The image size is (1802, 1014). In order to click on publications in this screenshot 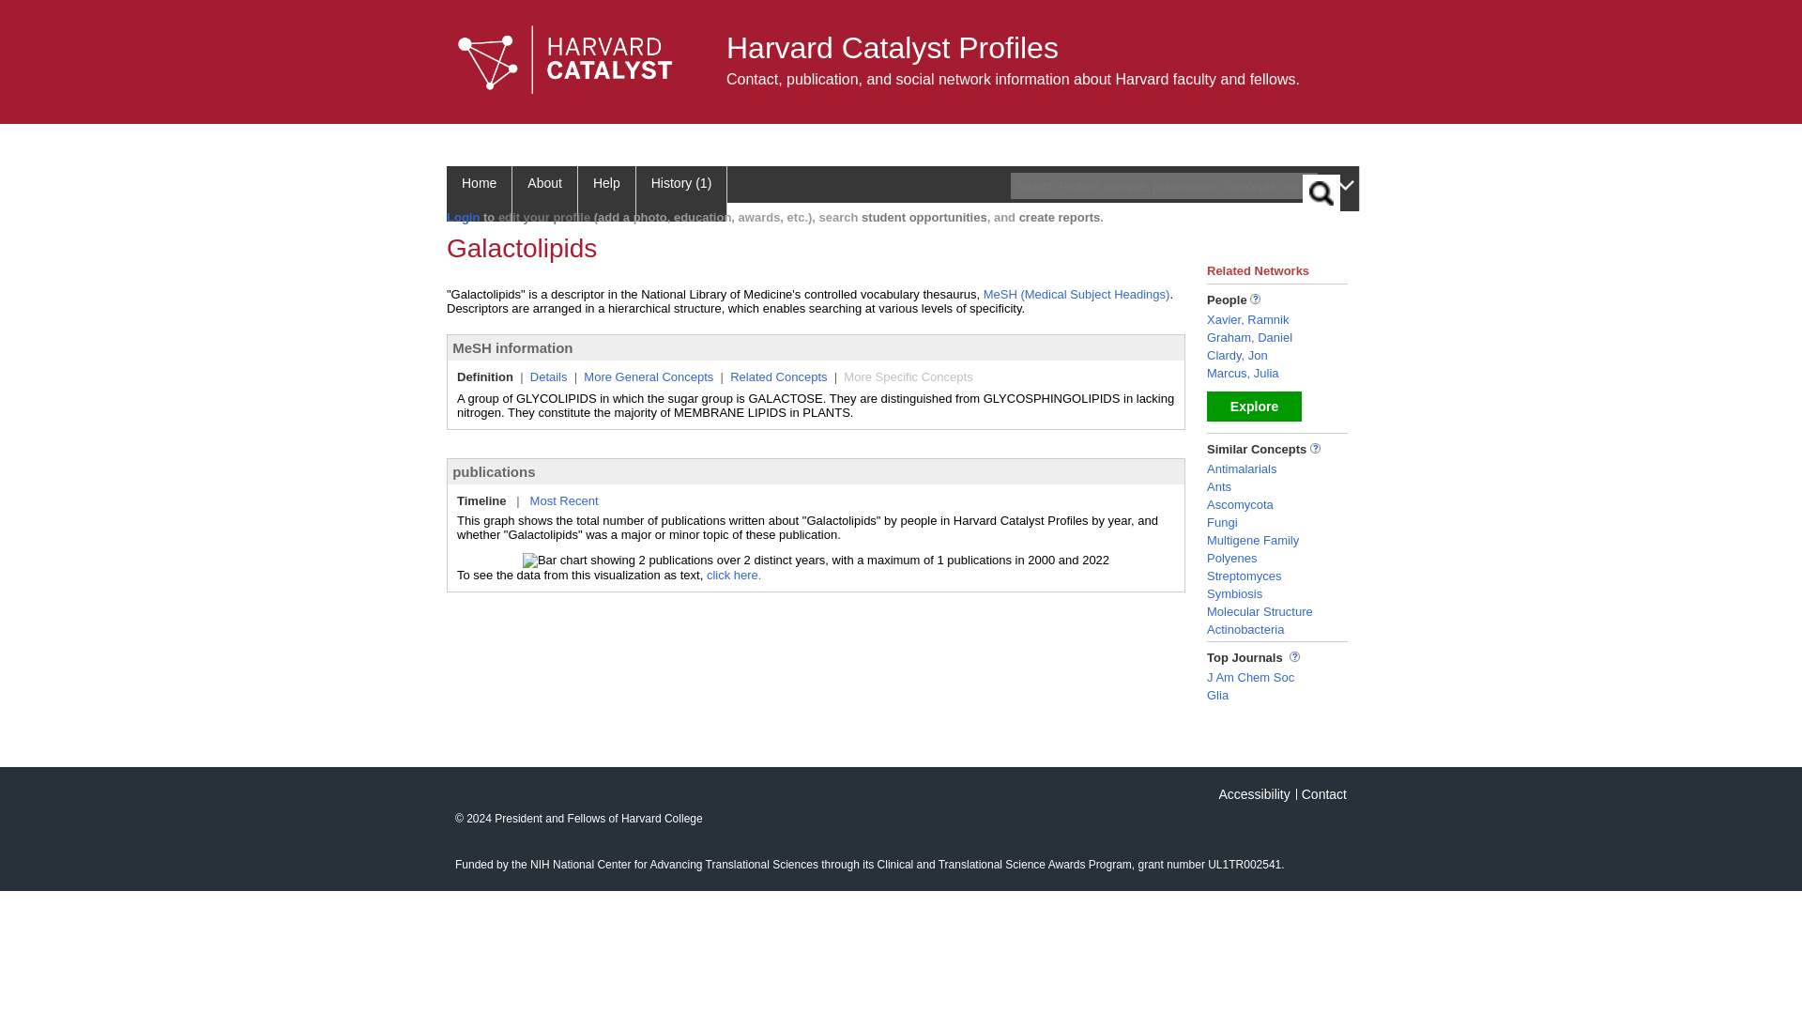, I will do `click(494, 471)`.